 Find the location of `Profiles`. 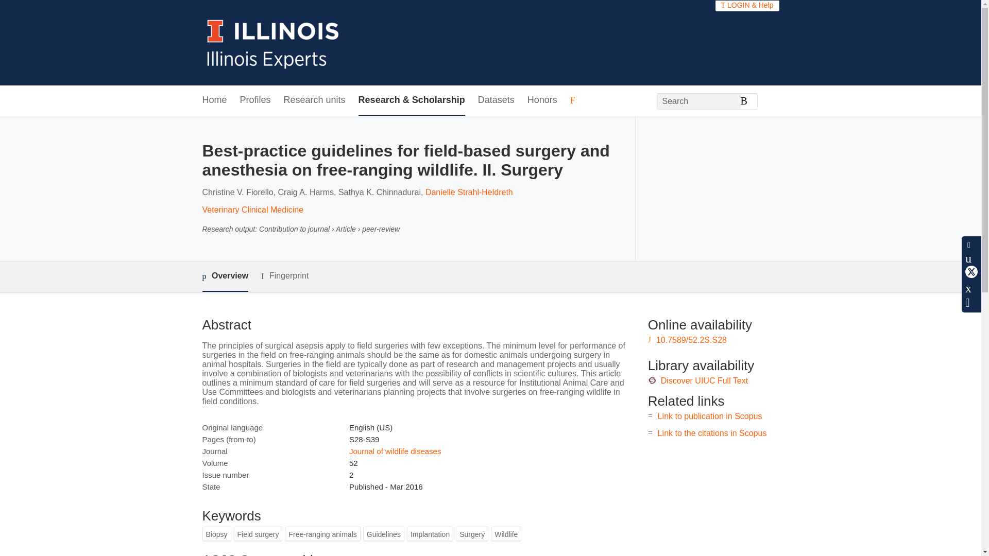

Profiles is located at coordinates (255, 100).